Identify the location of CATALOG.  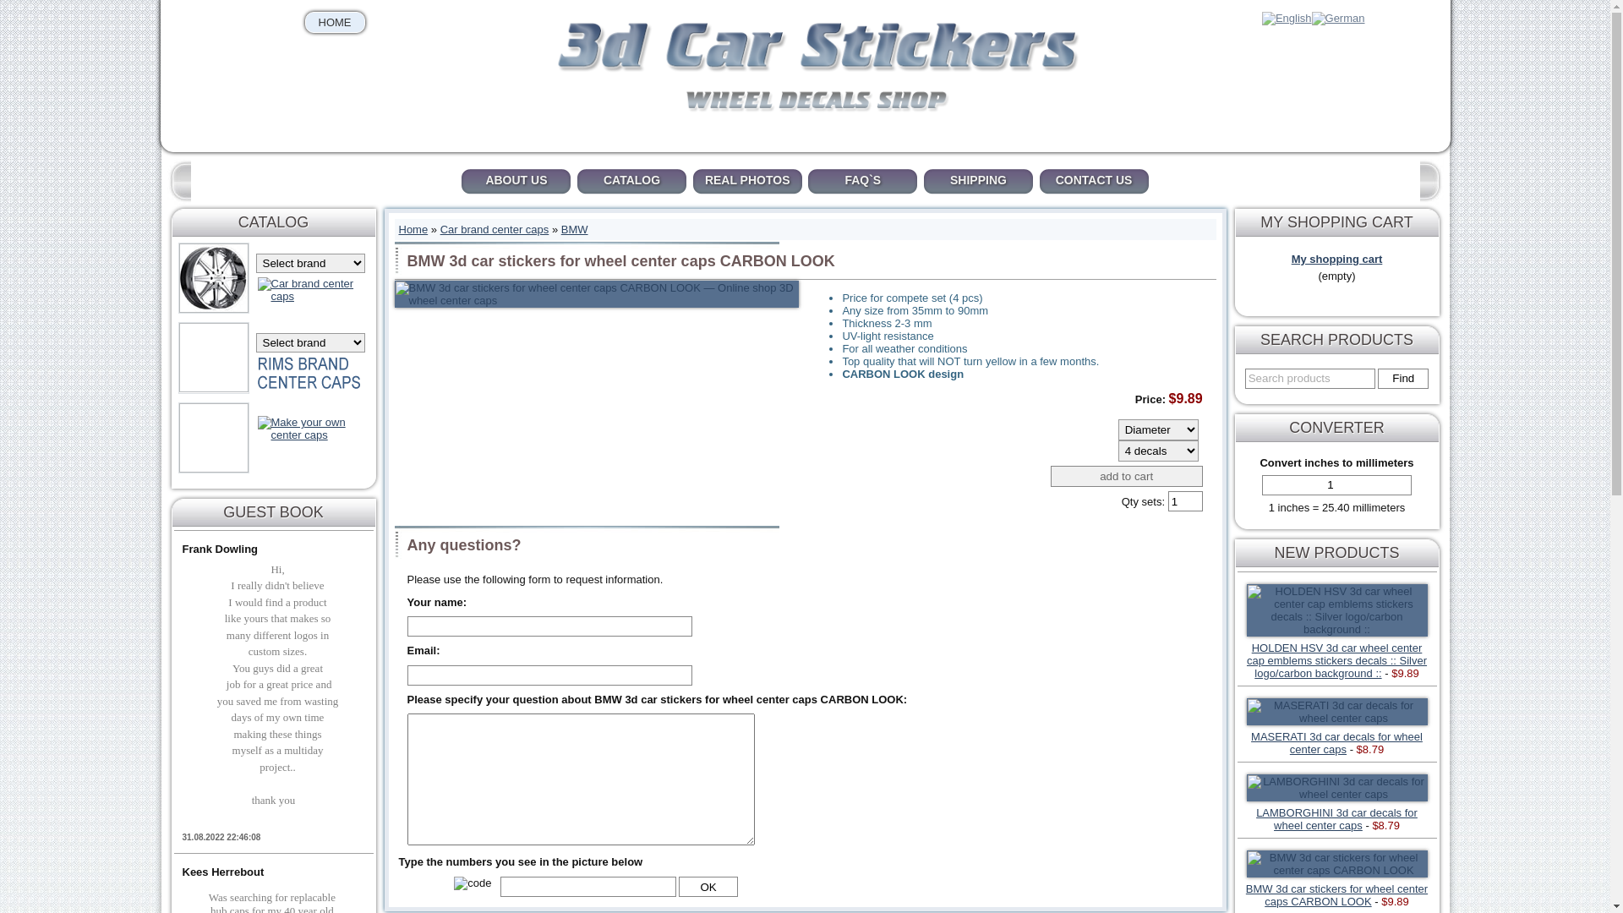
(632, 182).